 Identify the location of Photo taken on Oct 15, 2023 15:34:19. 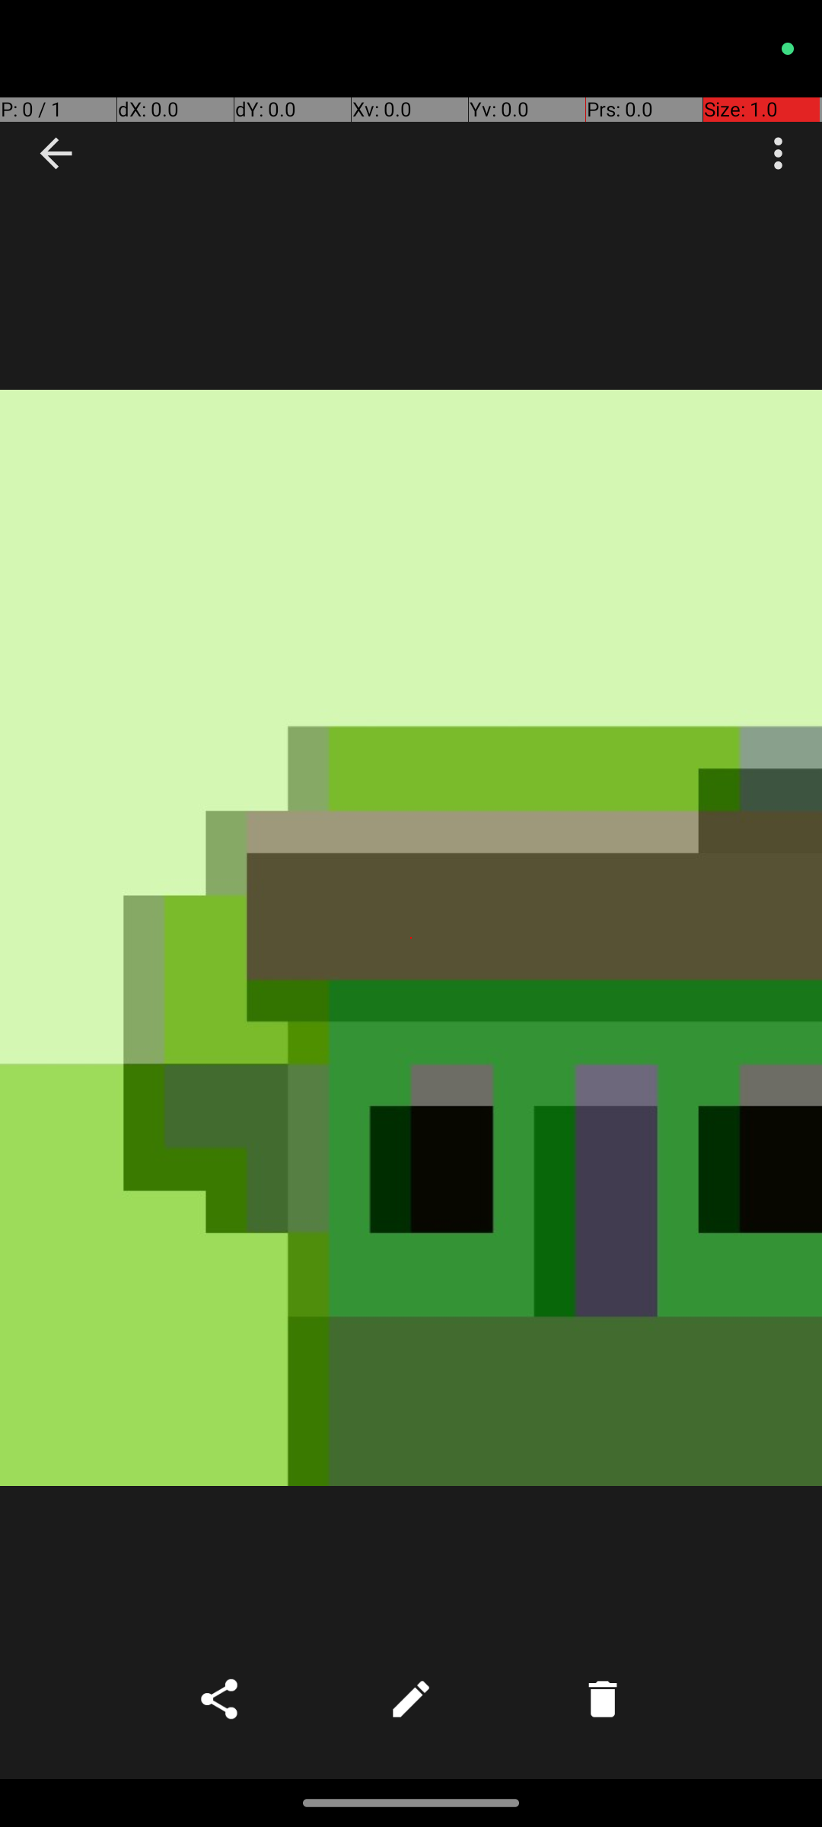
(411, 938).